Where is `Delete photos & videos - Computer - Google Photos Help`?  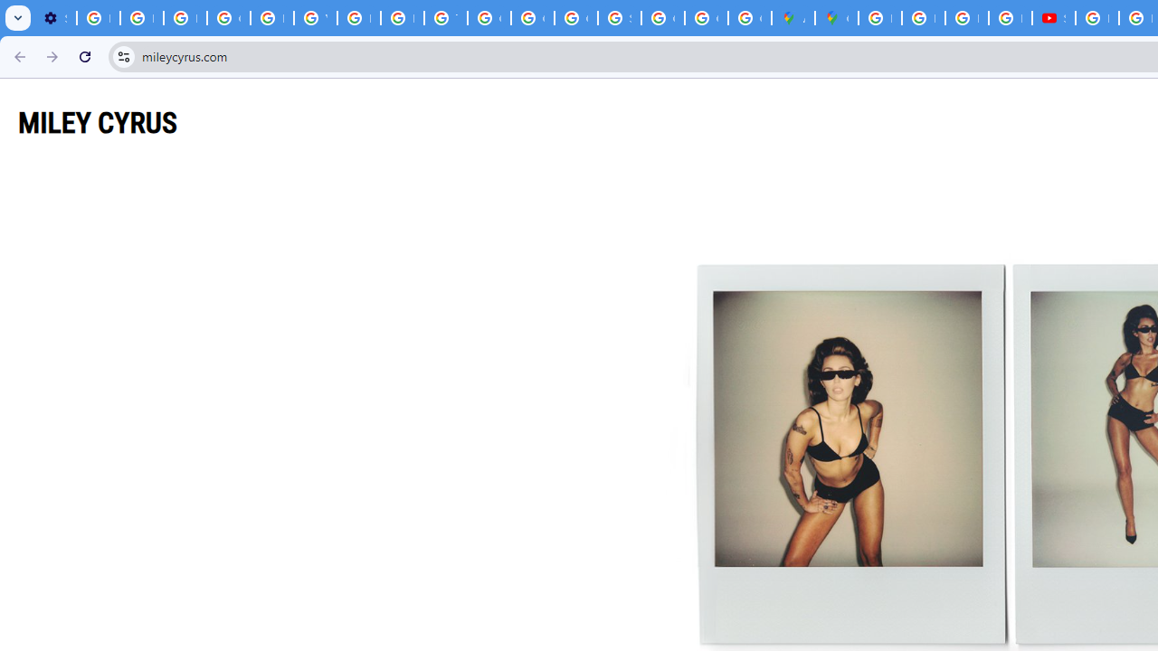
Delete photos & videos - Computer - Google Photos Help is located at coordinates (98, 18).